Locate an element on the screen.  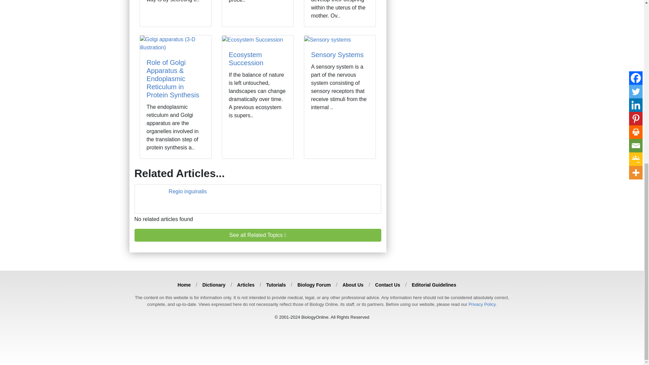
Ecosystem Succession is located at coordinates (246, 59).